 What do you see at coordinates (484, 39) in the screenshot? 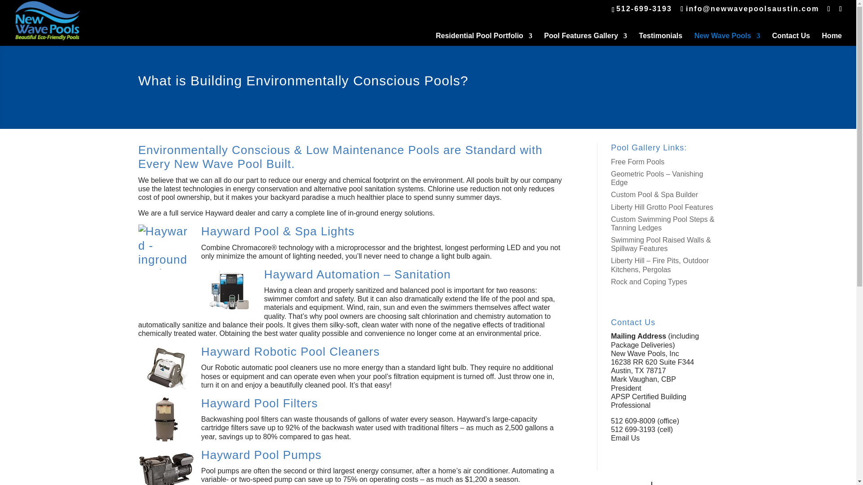
I see `Residential Pool Portfolio` at bounding box center [484, 39].